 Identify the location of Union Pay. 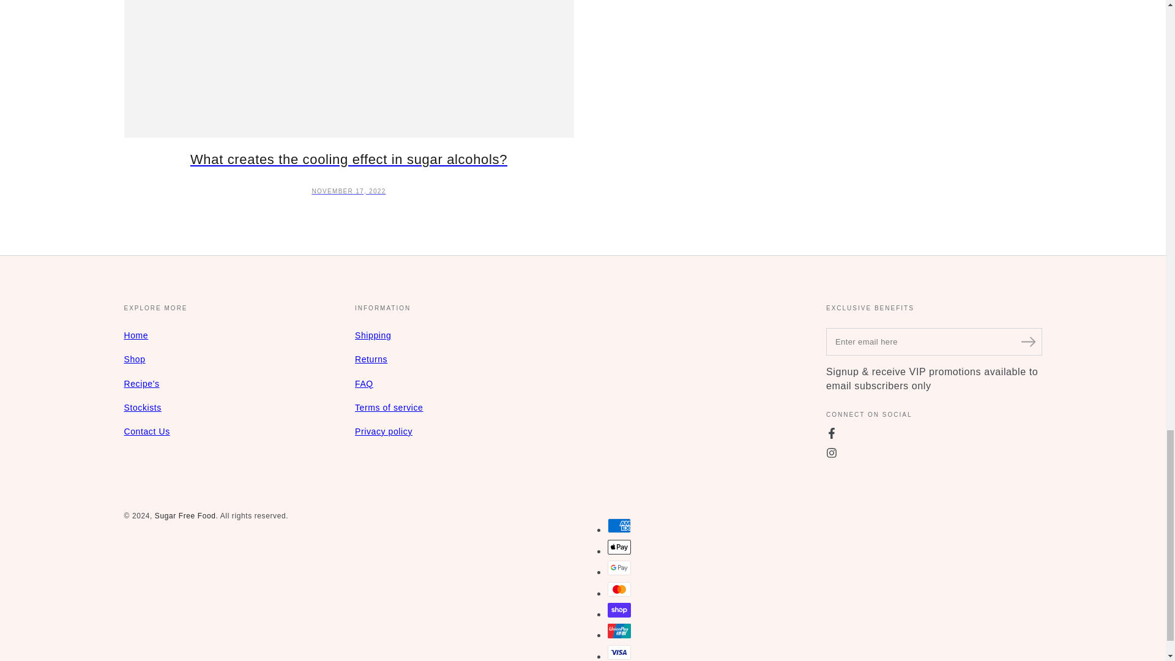
(618, 631).